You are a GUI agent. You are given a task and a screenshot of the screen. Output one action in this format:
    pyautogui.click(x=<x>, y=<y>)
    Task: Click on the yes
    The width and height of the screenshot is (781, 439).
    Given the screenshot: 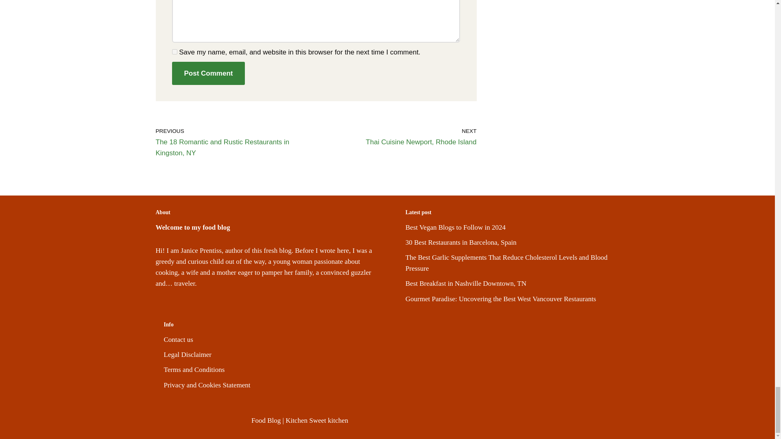 What is the action you would take?
    pyautogui.click(x=174, y=51)
    